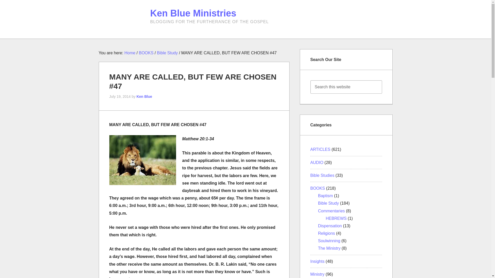  I want to click on Insights, so click(317, 261).